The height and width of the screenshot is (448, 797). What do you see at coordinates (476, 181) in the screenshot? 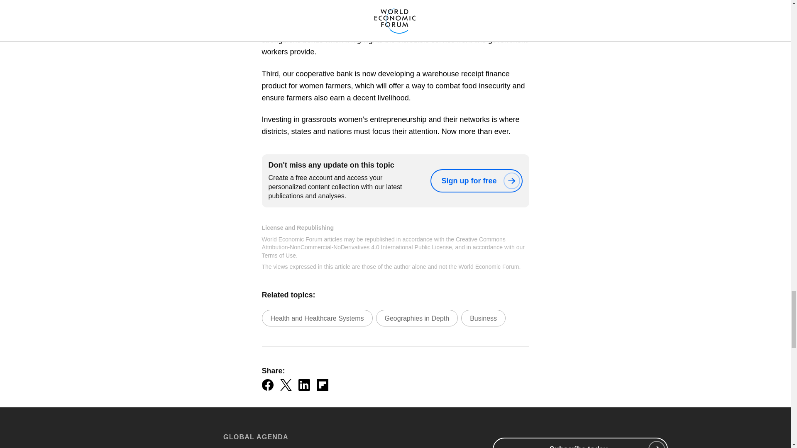
I see `Sign up for free` at bounding box center [476, 181].